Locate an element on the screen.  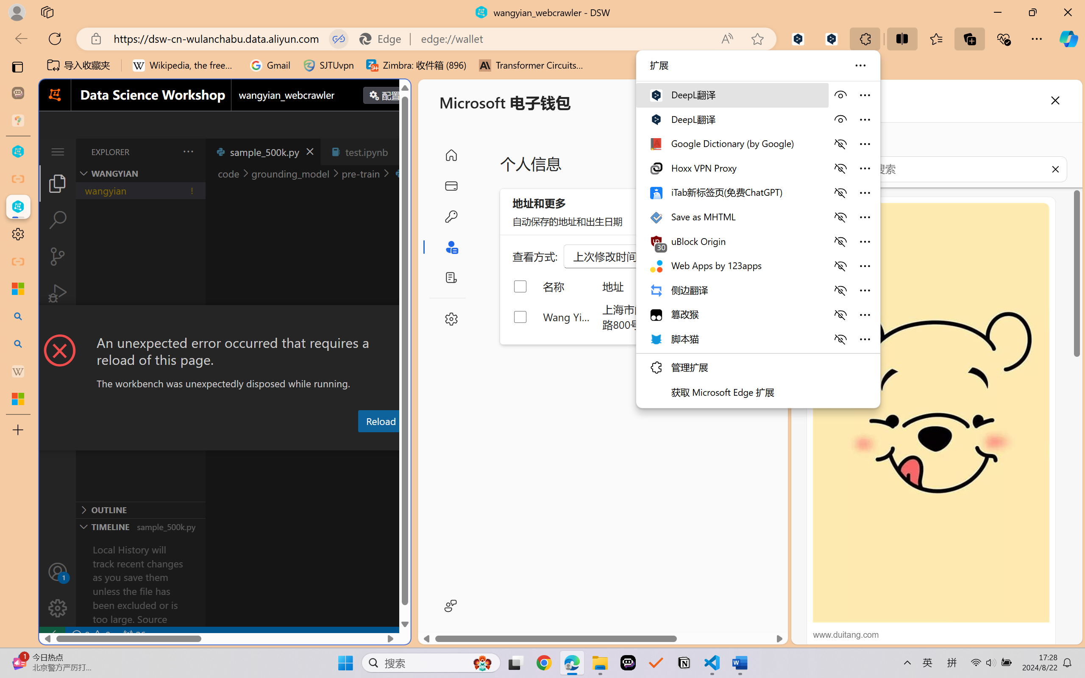
Explorer (Ctrl+Shift+E) is located at coordinates (58, 183).